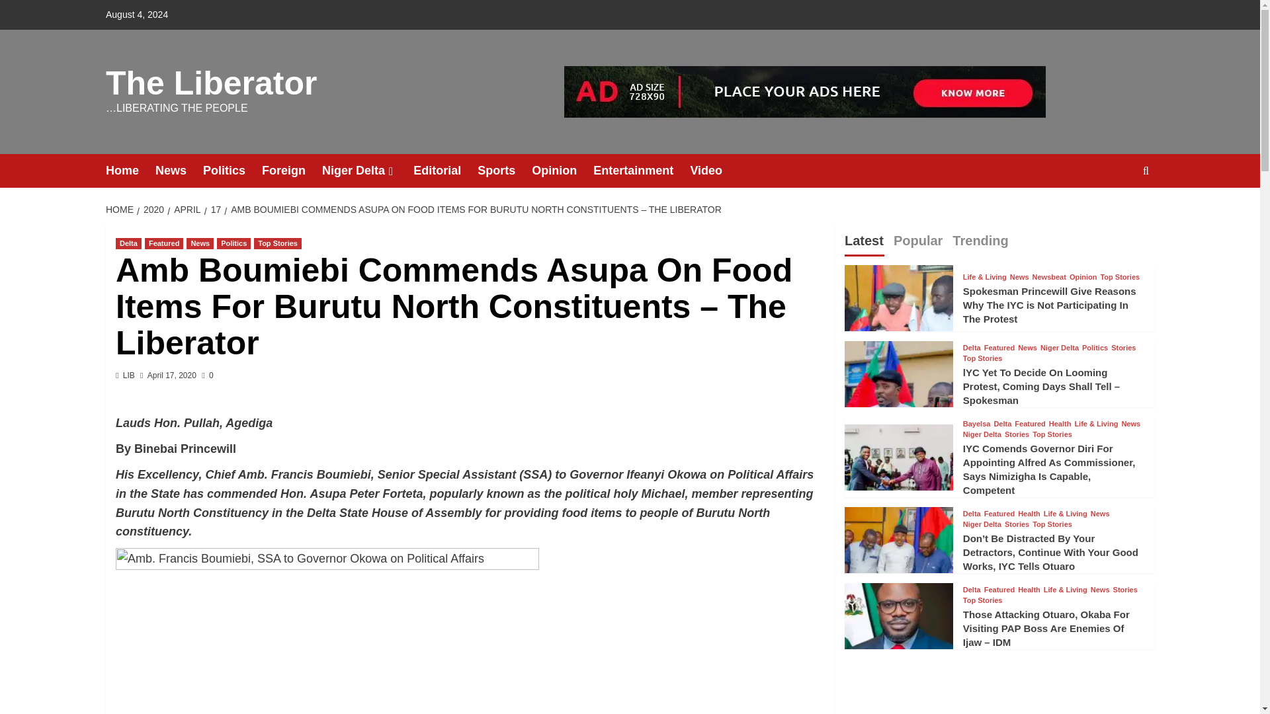 The width and height of the screenshot is (1270, 714). I want to click on 0, so click(208, 375).